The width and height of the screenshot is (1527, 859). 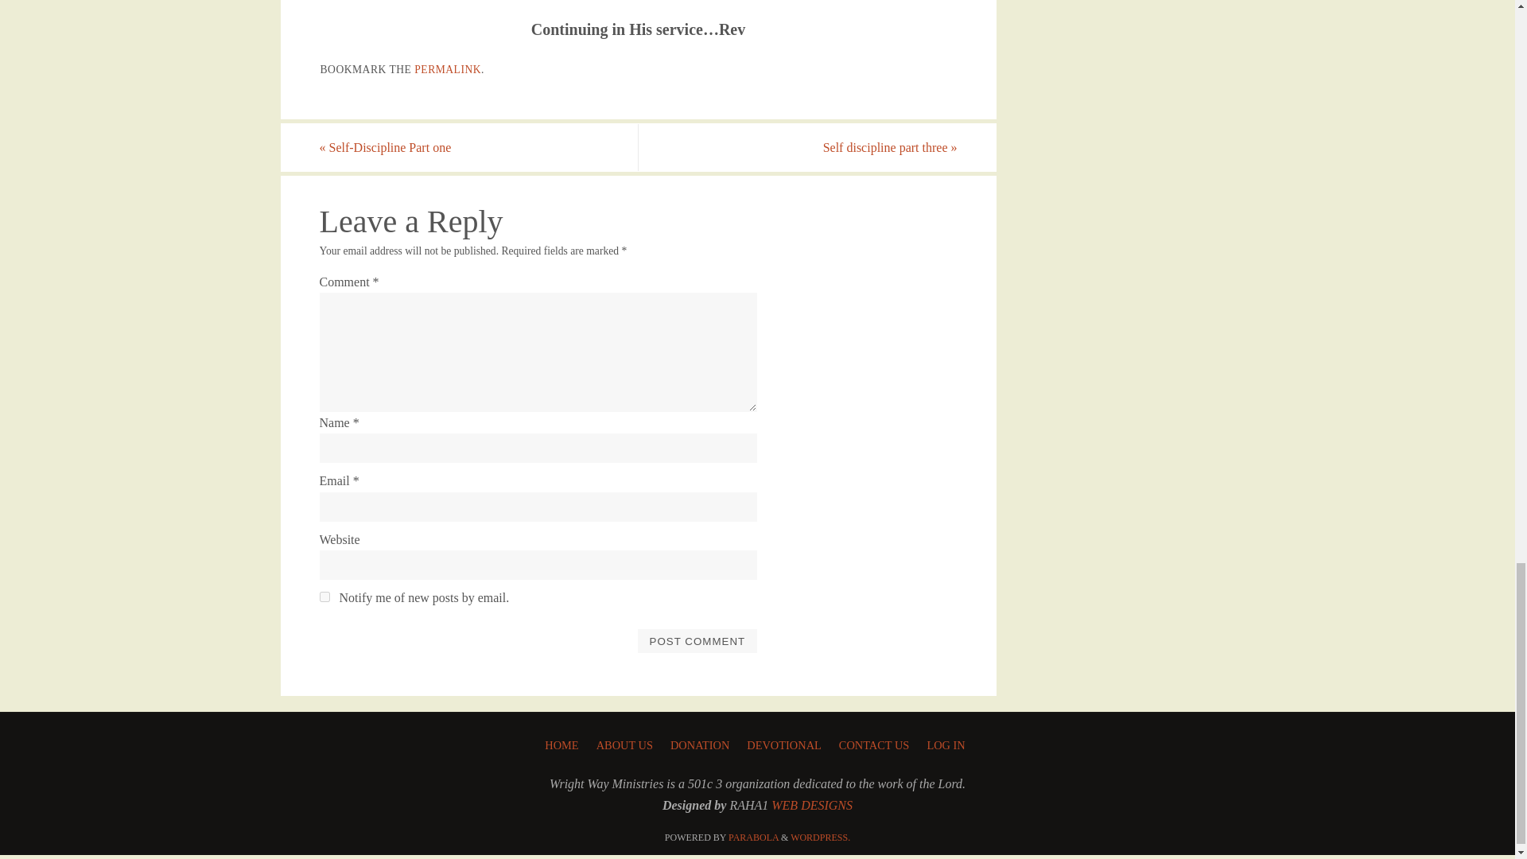 I want to click on PERMALINK, so click(x=447, y=69).